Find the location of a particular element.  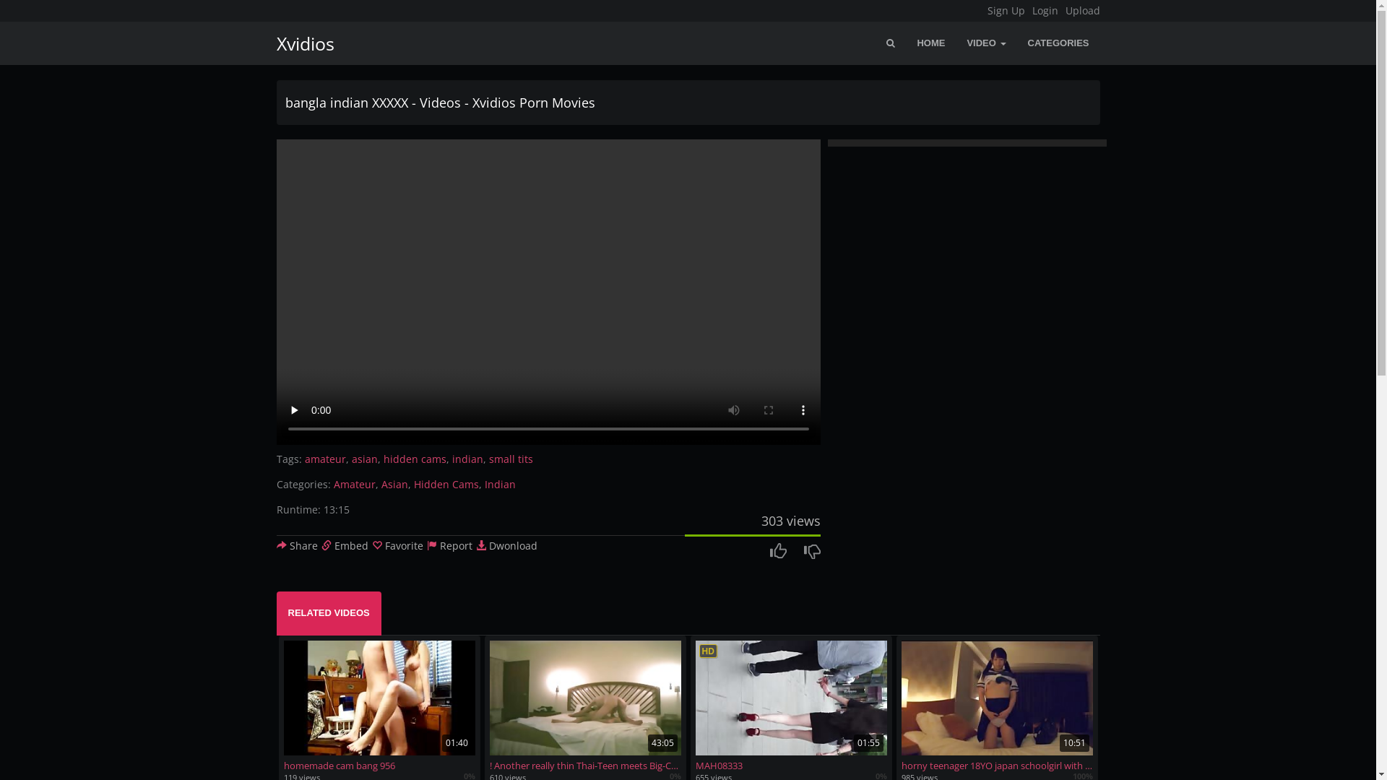

Upload is located at coordinates (1082, 11).